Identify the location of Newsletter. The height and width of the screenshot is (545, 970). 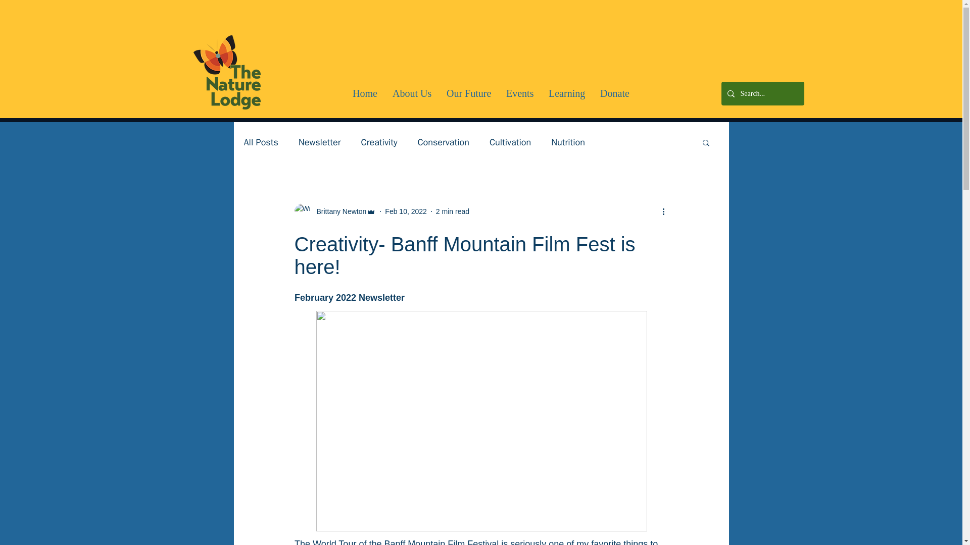
(320, 142).